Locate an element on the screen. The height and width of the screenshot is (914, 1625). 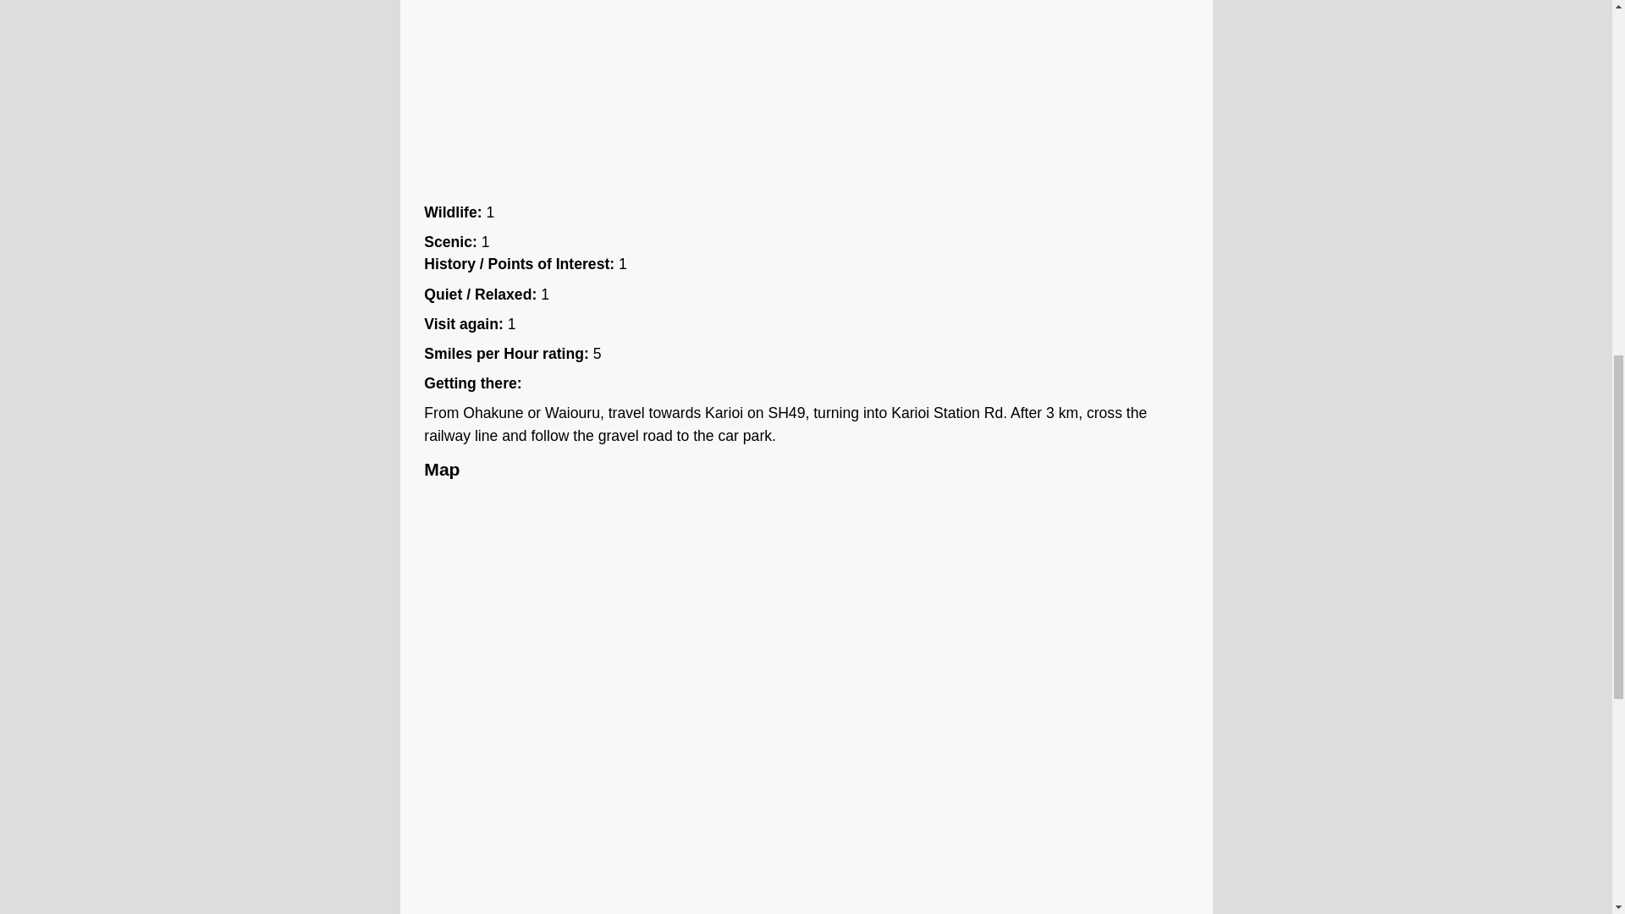
YouTube video player is located at coordinates (661, 96).